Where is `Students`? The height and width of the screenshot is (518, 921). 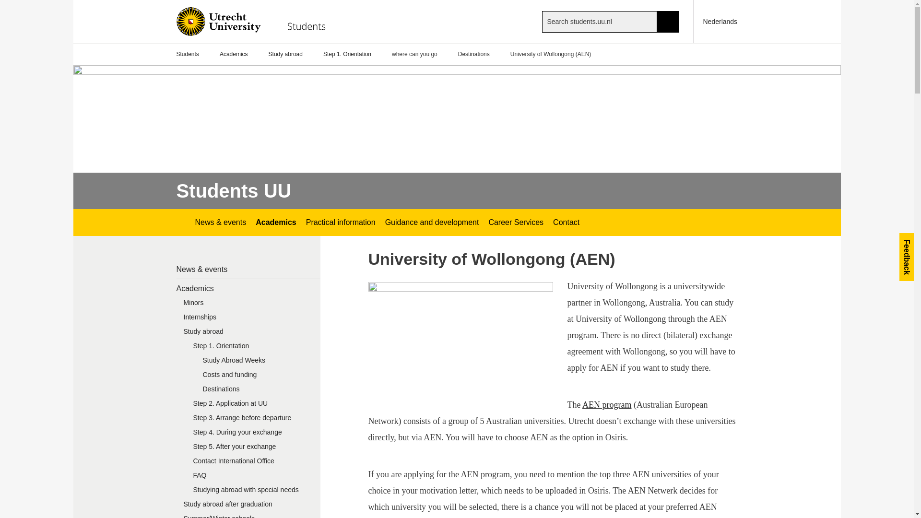
Students is located at coordinates (188, 54).